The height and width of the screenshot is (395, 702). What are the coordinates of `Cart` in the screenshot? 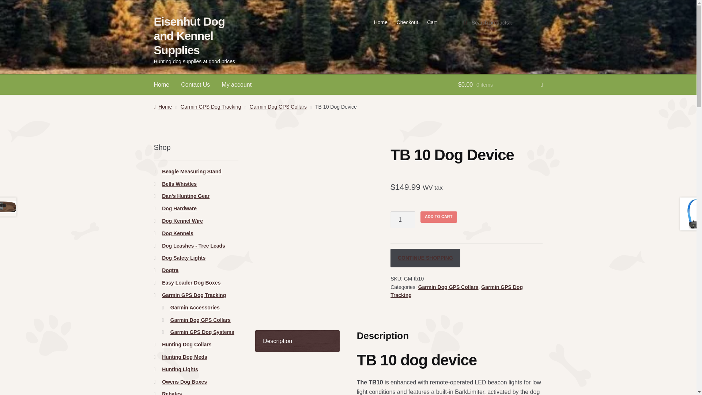 It's located at (432, 22).